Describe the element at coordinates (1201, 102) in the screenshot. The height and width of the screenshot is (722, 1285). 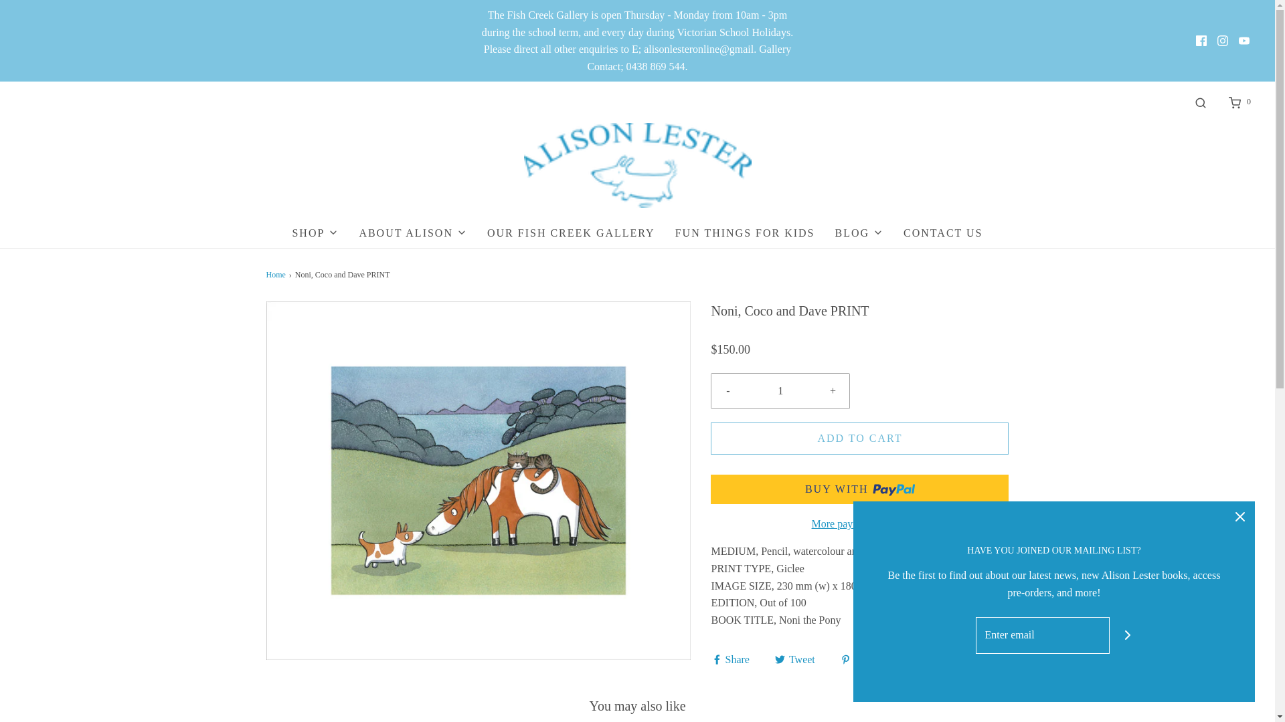
I see `Search` at that location.